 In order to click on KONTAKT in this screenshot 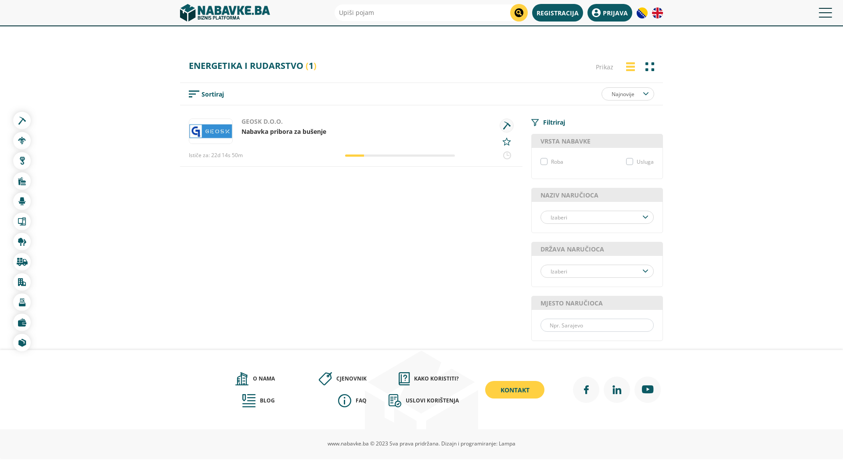, I will do `click(515, 390)`.